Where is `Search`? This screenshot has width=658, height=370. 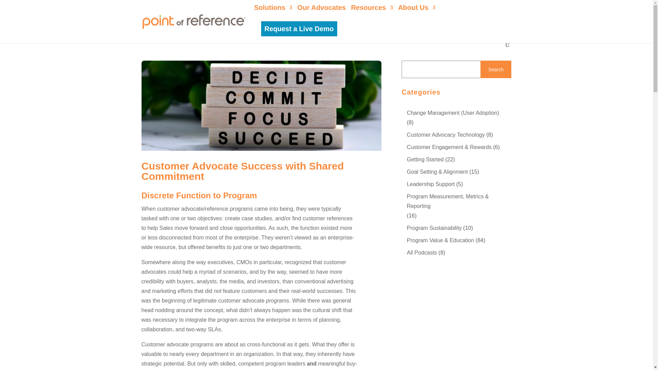
Search is located at coordinates (11, 9).